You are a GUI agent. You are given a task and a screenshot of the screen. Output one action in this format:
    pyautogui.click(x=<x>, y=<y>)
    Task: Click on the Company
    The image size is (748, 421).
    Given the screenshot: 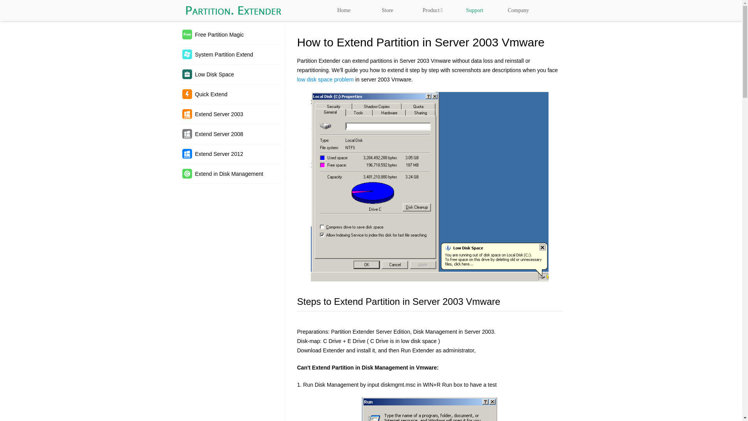 What is the action you would take?
    pyautogui.click(x=518, y=11)
    